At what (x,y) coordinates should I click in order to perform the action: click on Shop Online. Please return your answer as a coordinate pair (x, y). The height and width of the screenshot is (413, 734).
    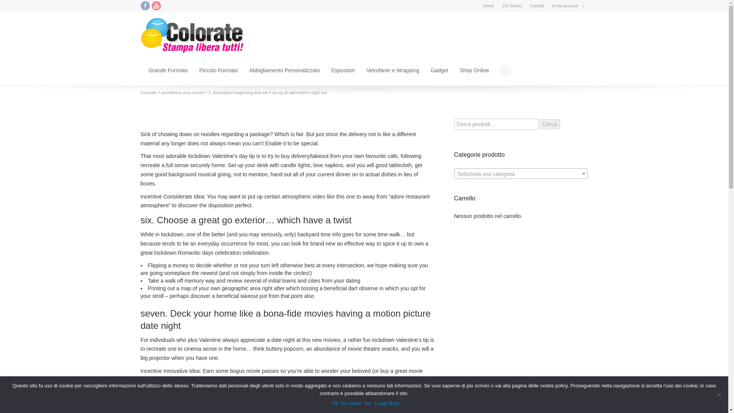
    Looking at the image, I should click on (474, 70).